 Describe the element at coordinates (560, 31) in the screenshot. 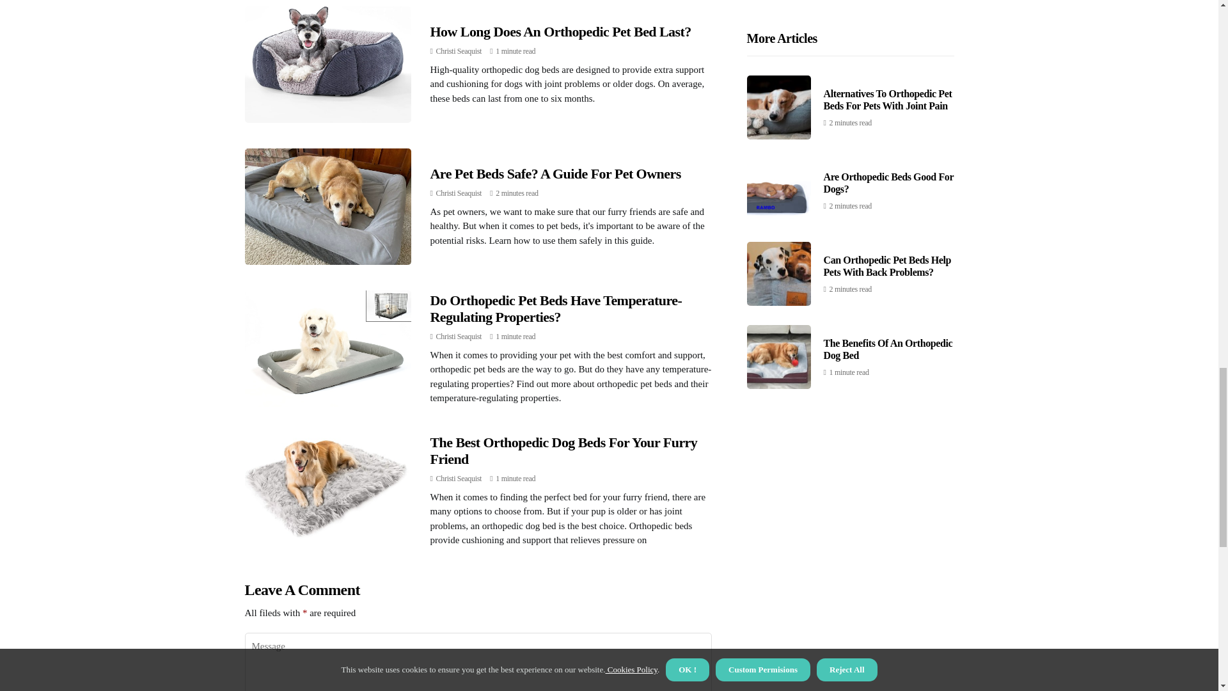

I see `How Long Does An Orthopedic Pet Bed Last?` at that location.